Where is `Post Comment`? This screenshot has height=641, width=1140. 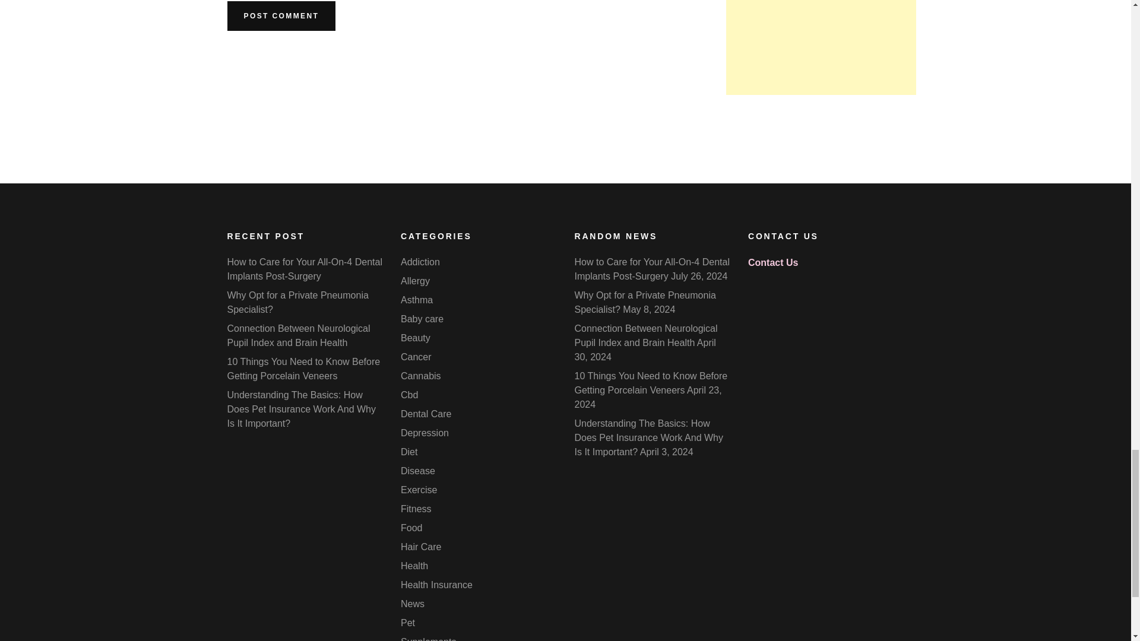 Post Comment is located at coordinates (281, 15).